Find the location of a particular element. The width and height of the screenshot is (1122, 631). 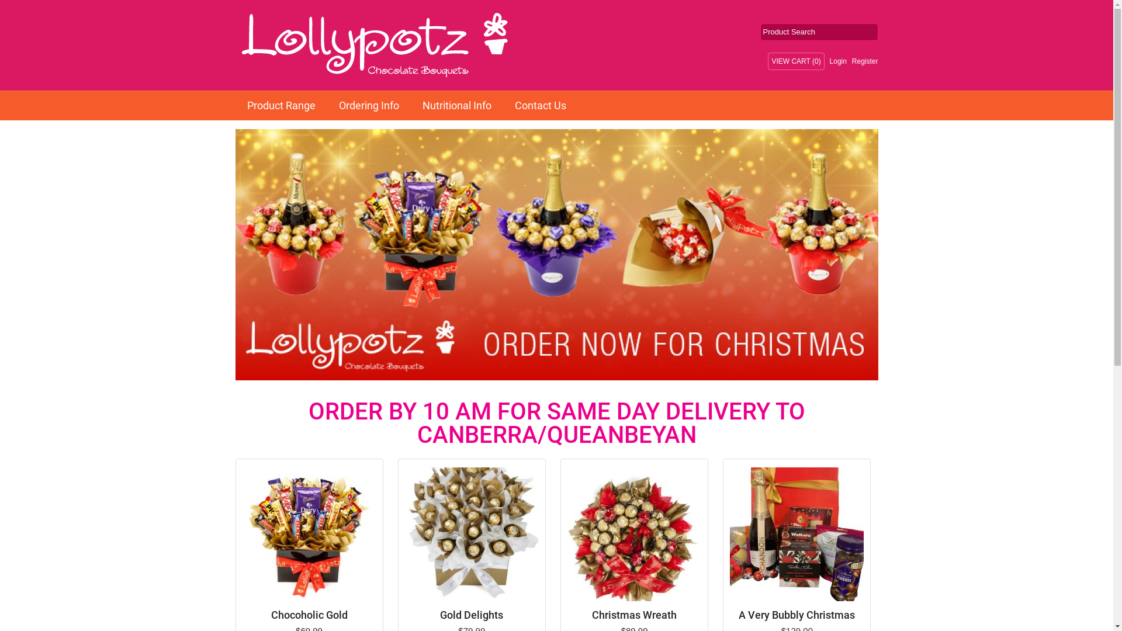

Product Range is located at coordinates (280, 105).